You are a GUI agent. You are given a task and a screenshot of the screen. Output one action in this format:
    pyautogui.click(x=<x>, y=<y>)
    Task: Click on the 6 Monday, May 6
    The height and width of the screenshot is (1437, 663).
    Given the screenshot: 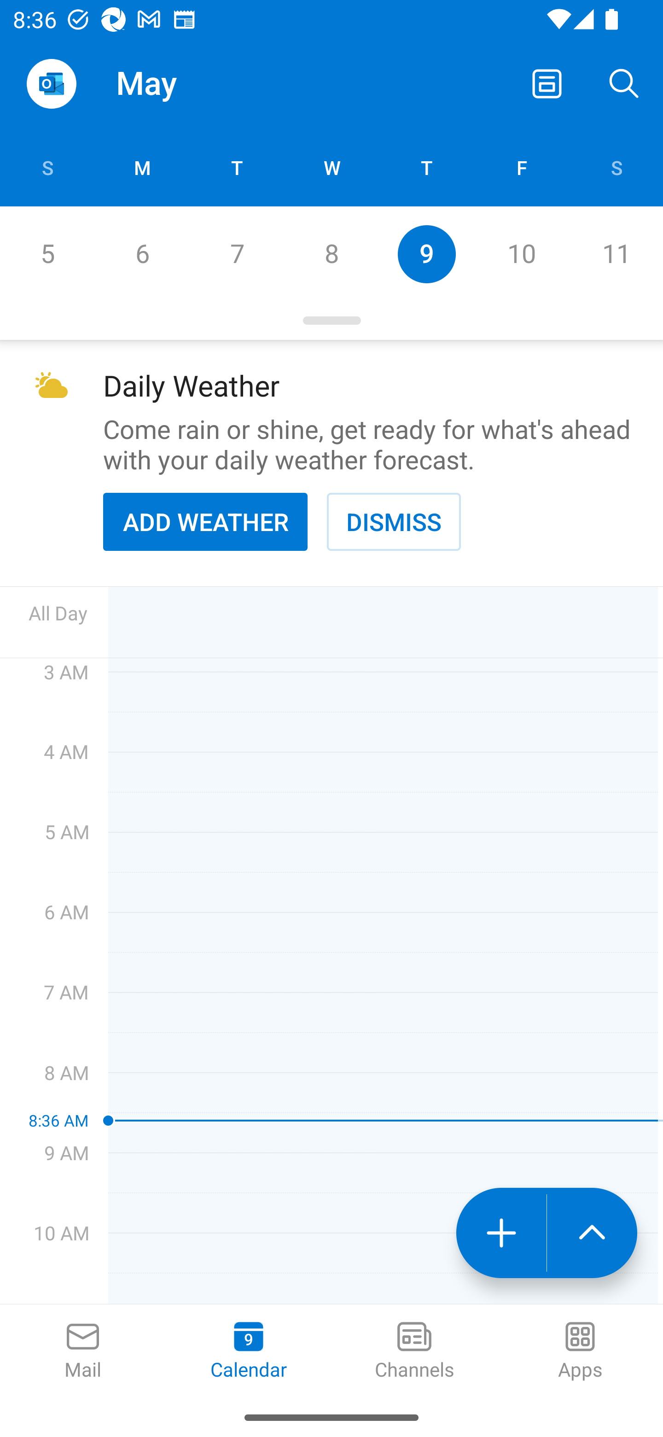 What is the action you would take?
    pyautogui.click(x=142, y=254)
    